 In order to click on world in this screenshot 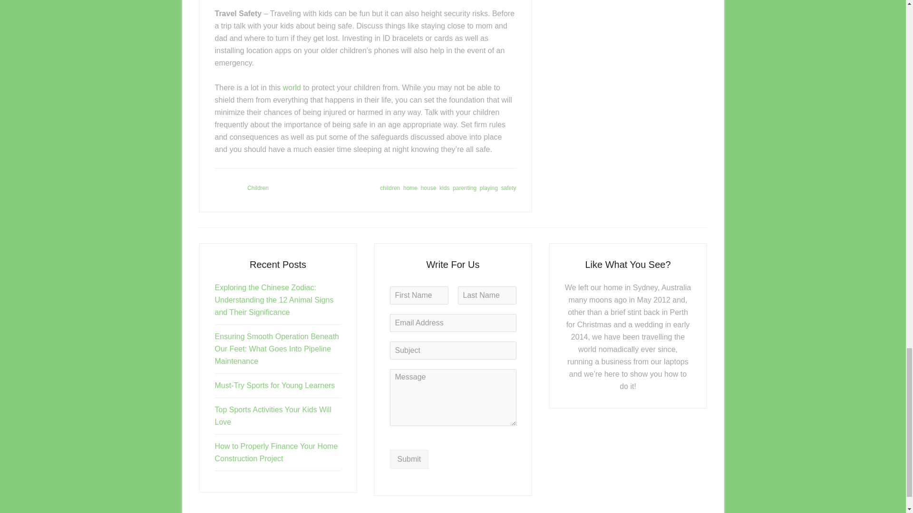, I will do `click(293, 87)`.